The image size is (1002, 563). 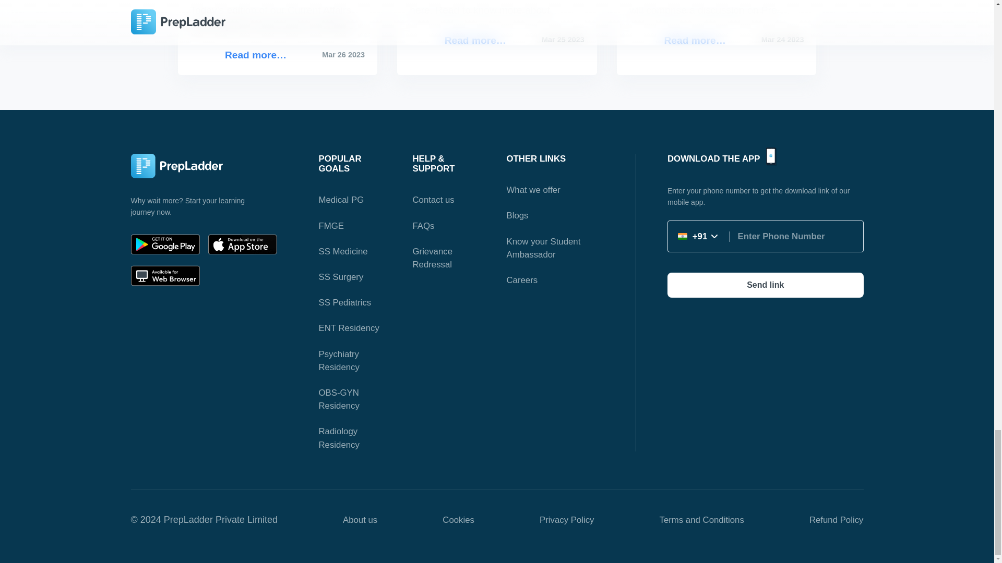 What do you see at coordinates (343, 251) in the screenshot?
I see `SS Medicine` at bounding box center [343, 251].